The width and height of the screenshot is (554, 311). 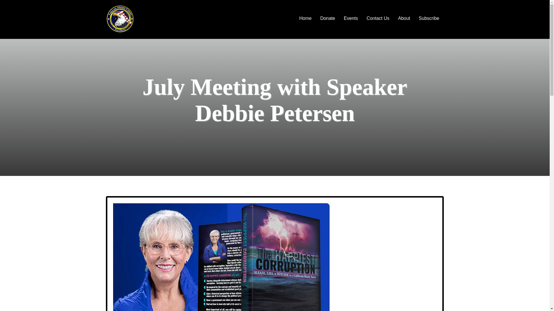 I want to click on Home, so click(x=307, y=18).